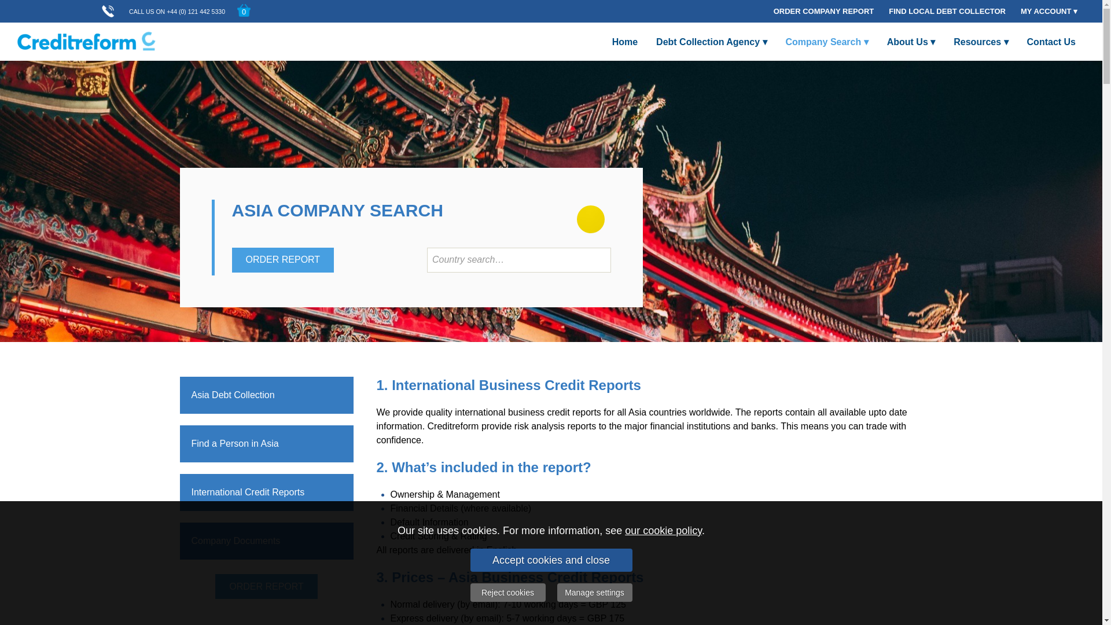 The height and width of the screenshot is (625, 1111). What do you see at coordinates (827, 41) in the screenshot?
I see `Company Search` at bounding box center [827, 41].